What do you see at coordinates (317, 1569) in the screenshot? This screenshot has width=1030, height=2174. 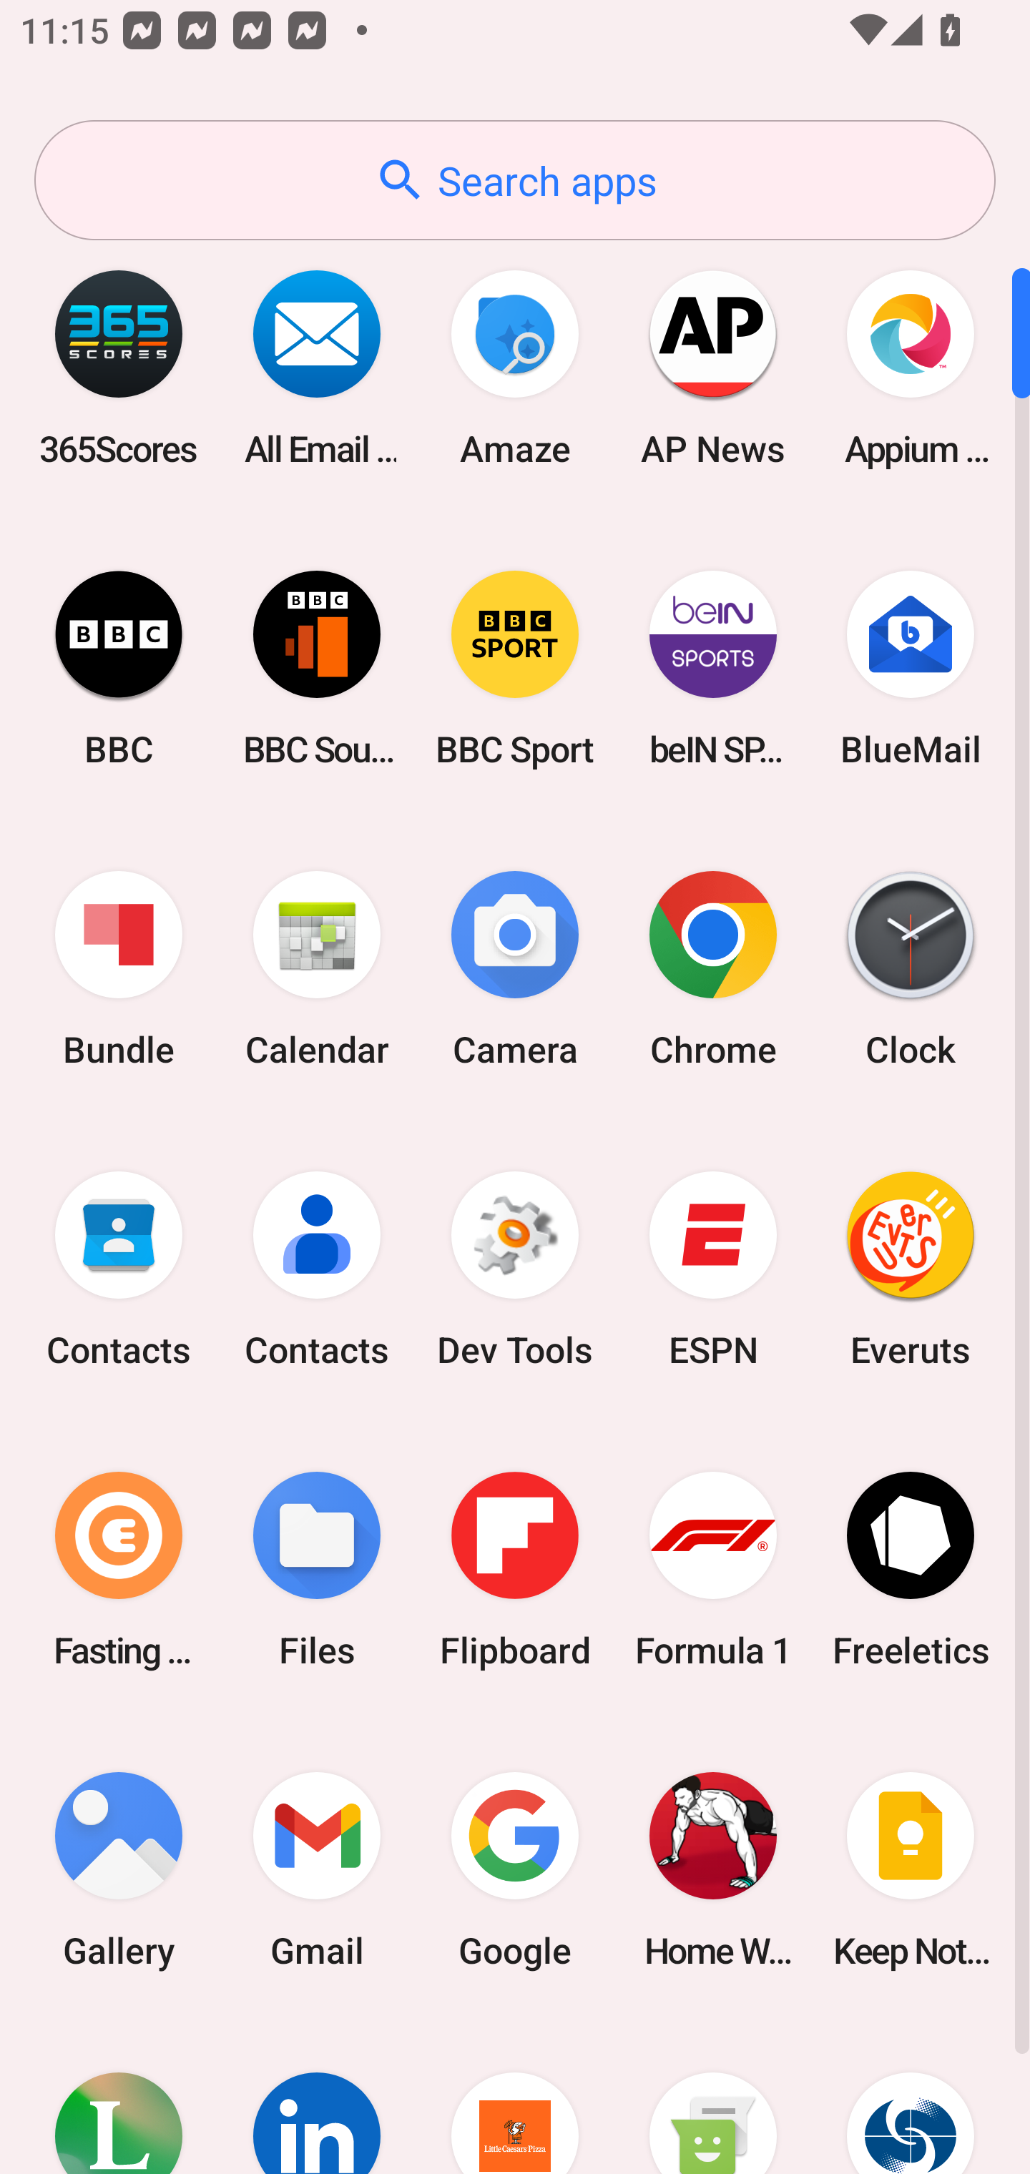 I see `Files` at bounding box center [317, 1569].